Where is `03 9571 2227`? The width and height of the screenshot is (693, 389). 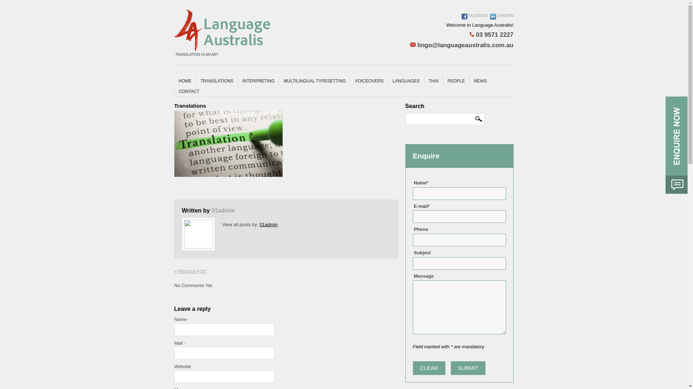 03 9571 2227 is located at coordinates (462, 35).